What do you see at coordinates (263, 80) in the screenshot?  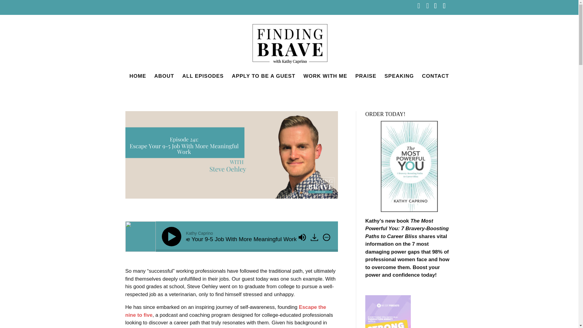 I see `APPLY TO BE A GUEST` at bounding box center [263, 80].